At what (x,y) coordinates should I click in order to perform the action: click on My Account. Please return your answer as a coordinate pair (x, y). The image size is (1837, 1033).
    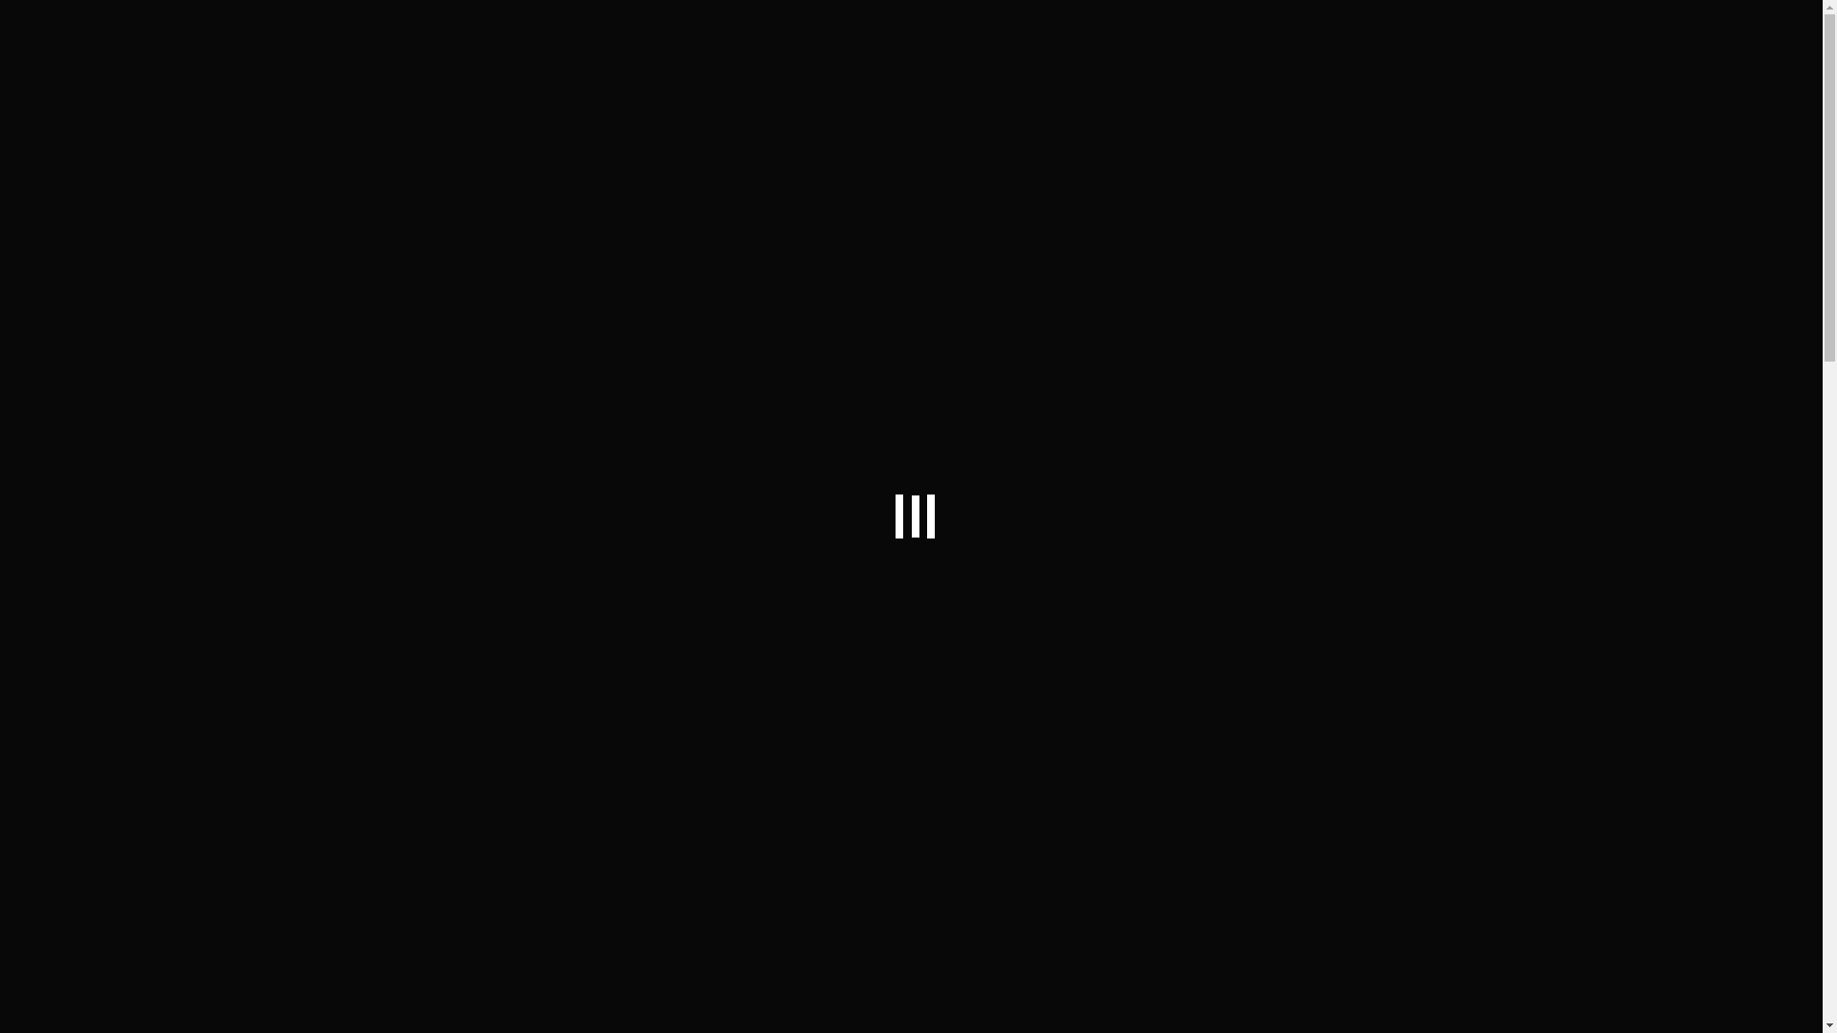
    Looking at the image, I should click on (946, 38).